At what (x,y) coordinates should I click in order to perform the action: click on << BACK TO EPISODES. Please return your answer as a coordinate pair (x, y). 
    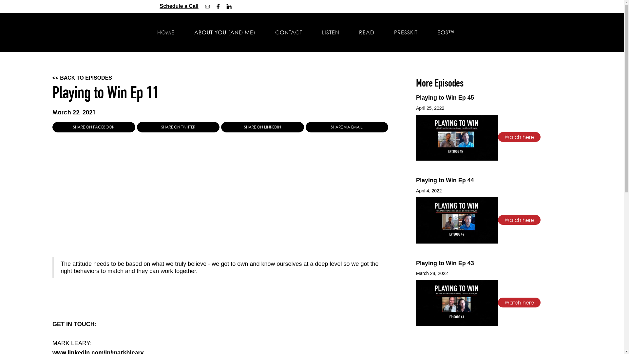
    Looking at the image, I should click on (82, 78).